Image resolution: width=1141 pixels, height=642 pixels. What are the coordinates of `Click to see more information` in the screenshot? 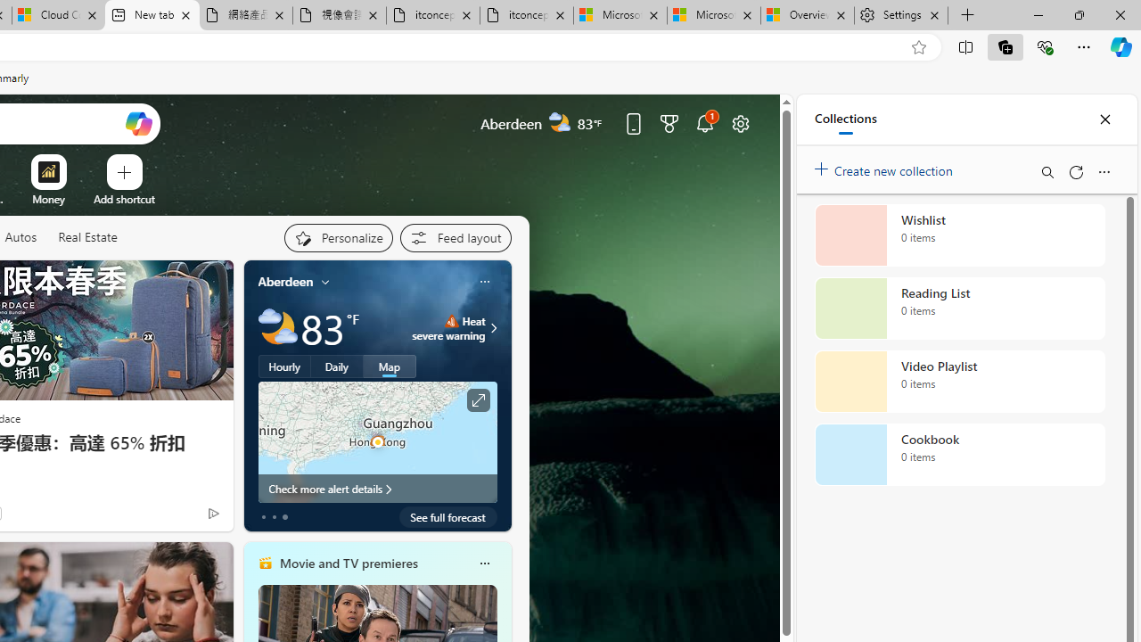 It's located at (478, 400).